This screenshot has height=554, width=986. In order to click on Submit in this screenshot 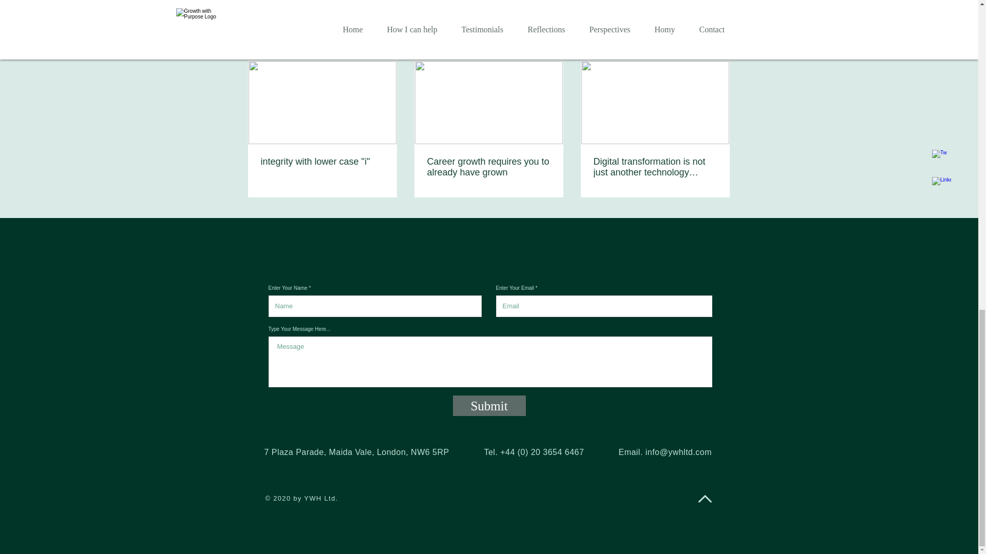, I will do `click(489, 406)`.